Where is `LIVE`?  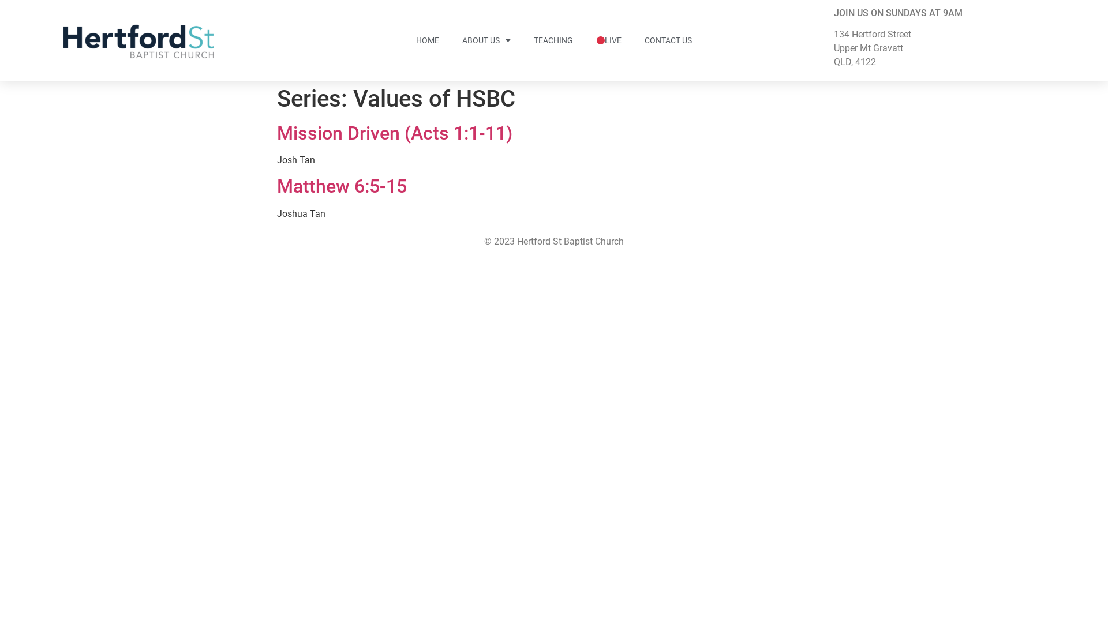 LIVE is located at coordinates (609, 40).